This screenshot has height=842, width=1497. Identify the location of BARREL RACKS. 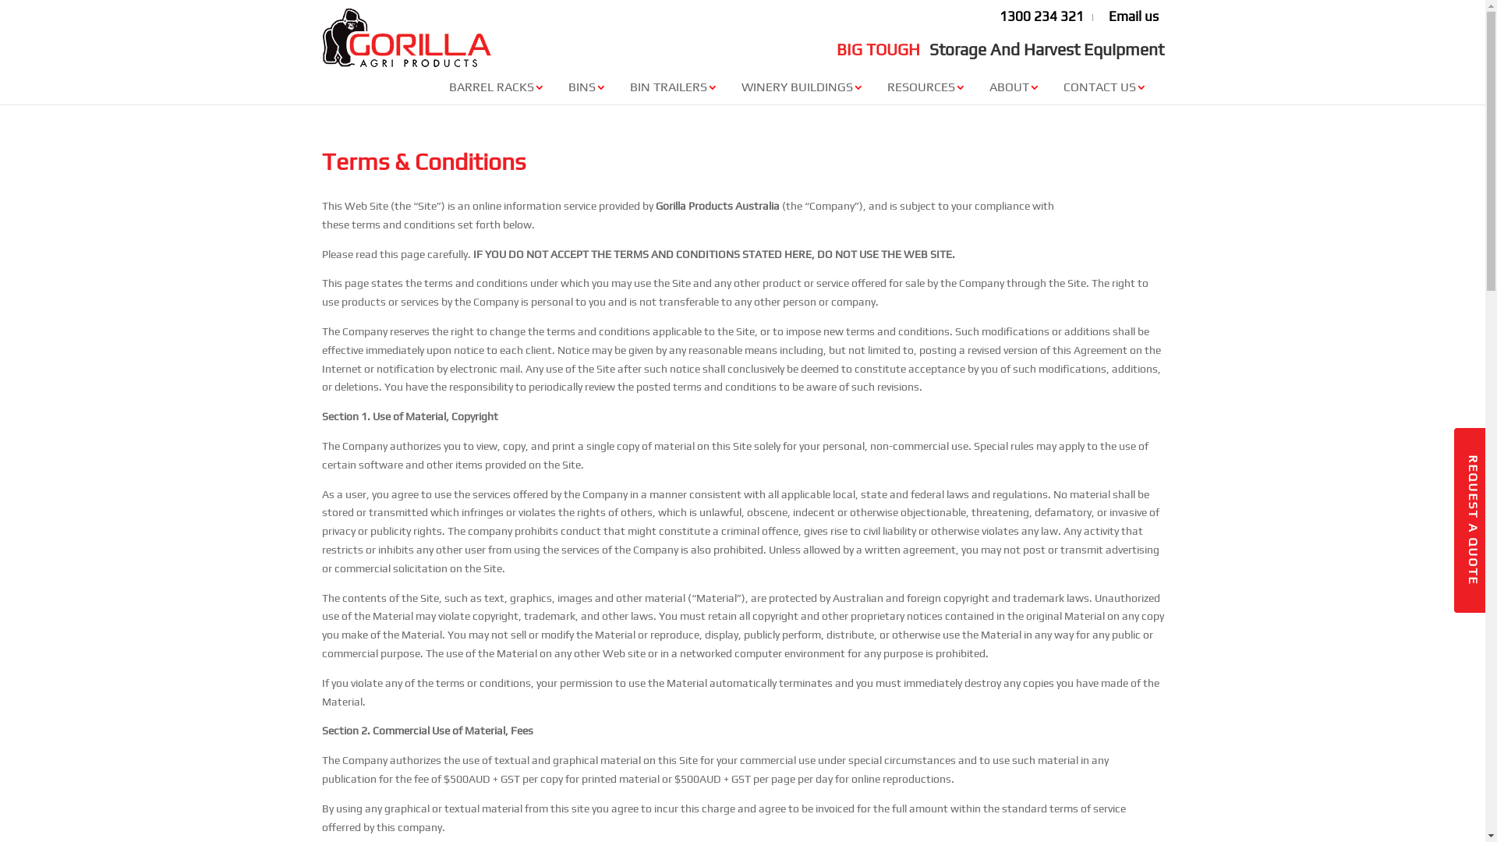
(499, 89).